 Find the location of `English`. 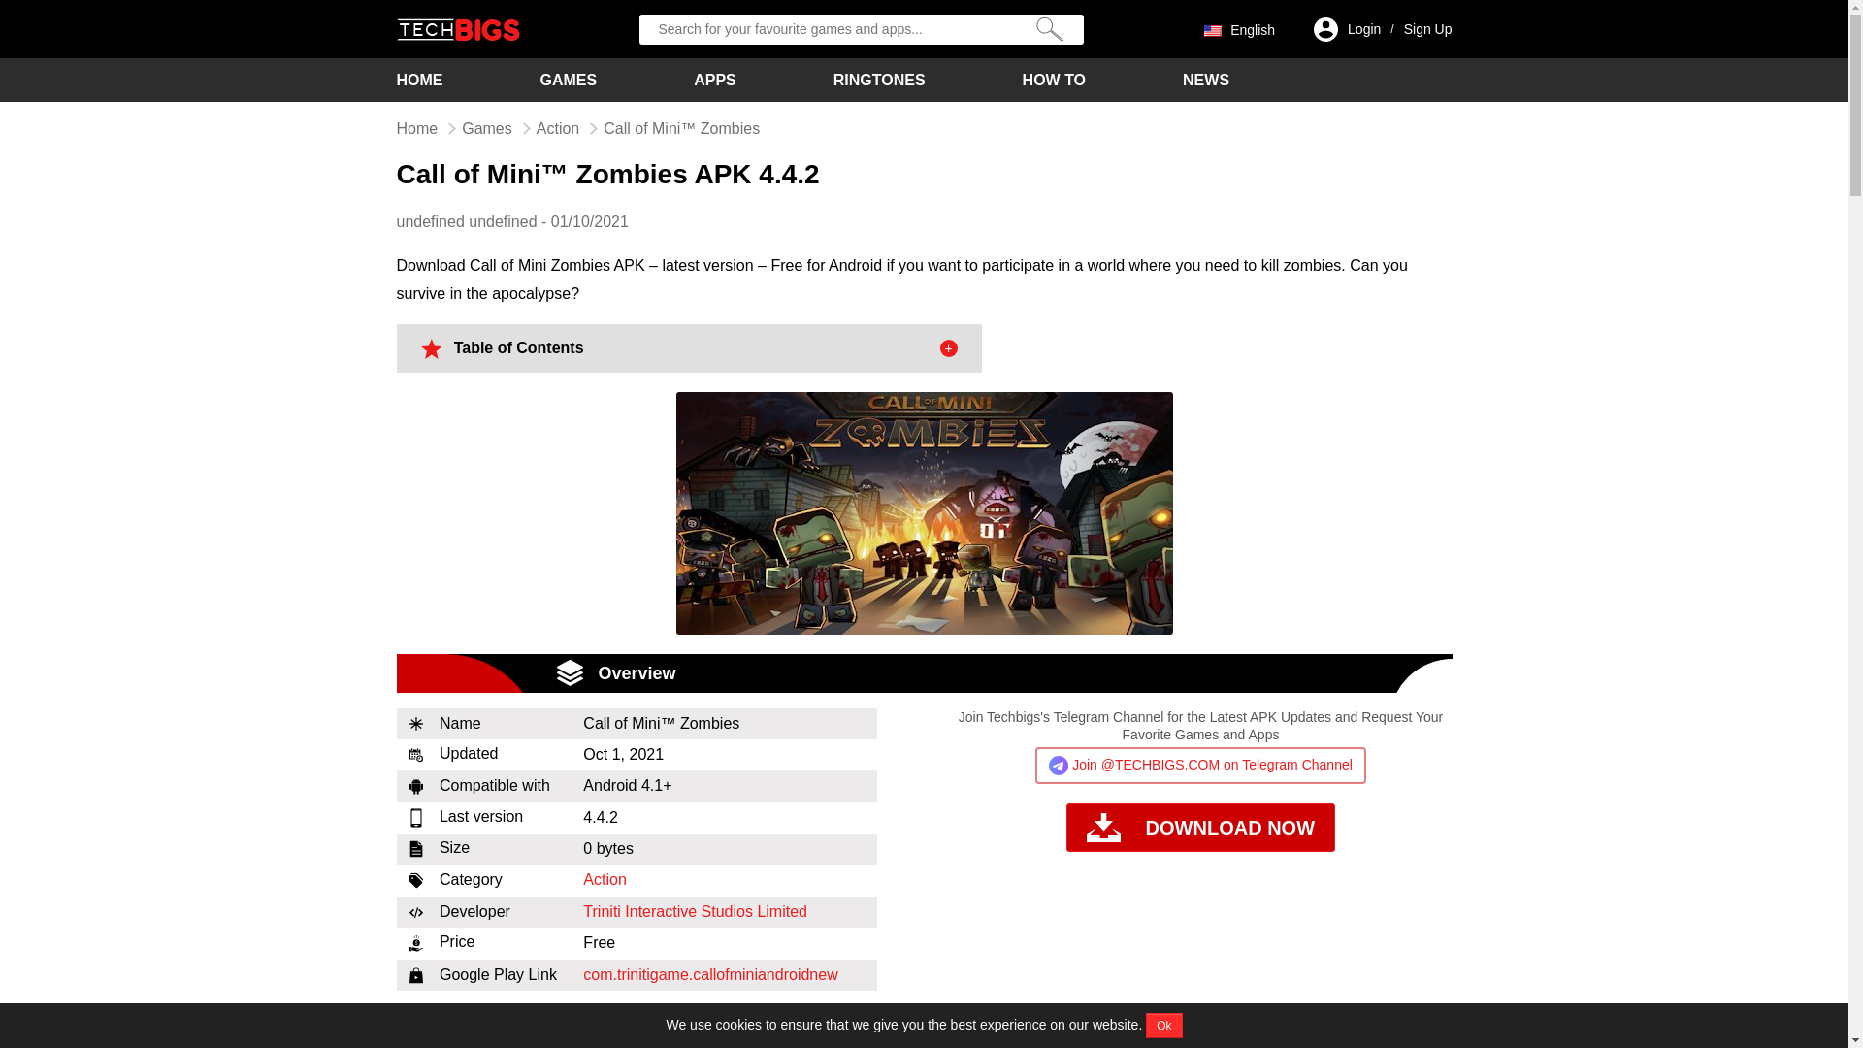

English is located at coordinates (1238, 28).